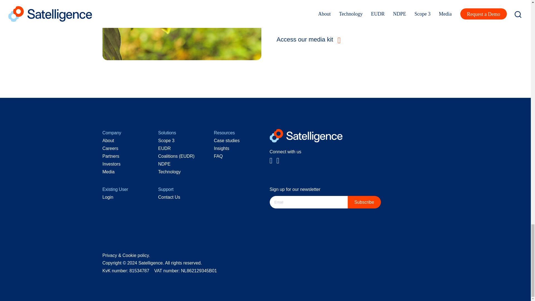 The width and height of the screenshot is (535, 301). What do you see at coordinates (111, 156) in the screenshot?
I see `Partners` at bounding box center [111, 156].